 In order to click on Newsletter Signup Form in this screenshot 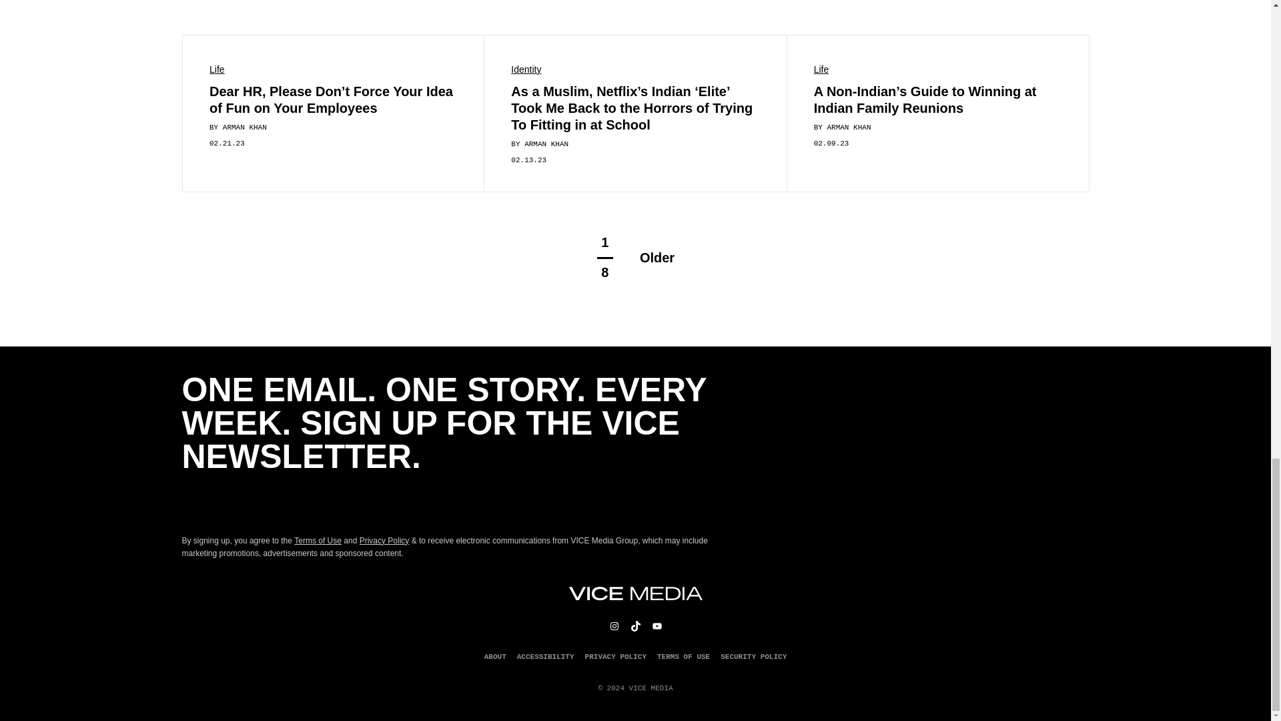, I will do `click(448, 503)`.